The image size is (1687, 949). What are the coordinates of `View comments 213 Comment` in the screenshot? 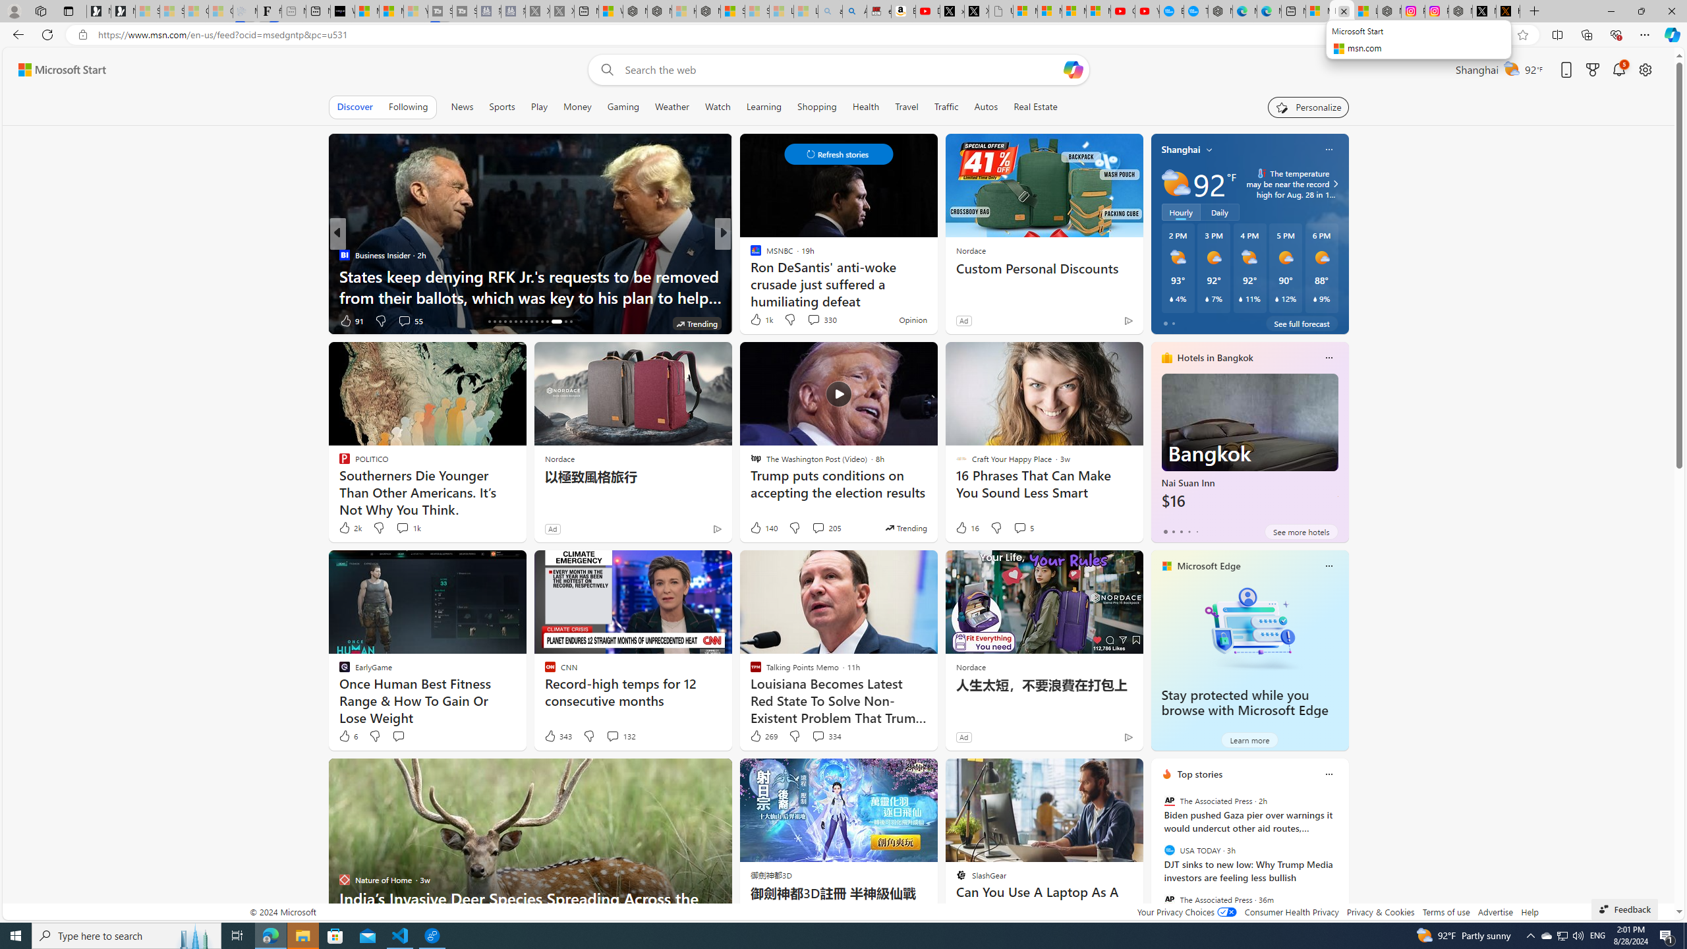 It's located at (8, 320).